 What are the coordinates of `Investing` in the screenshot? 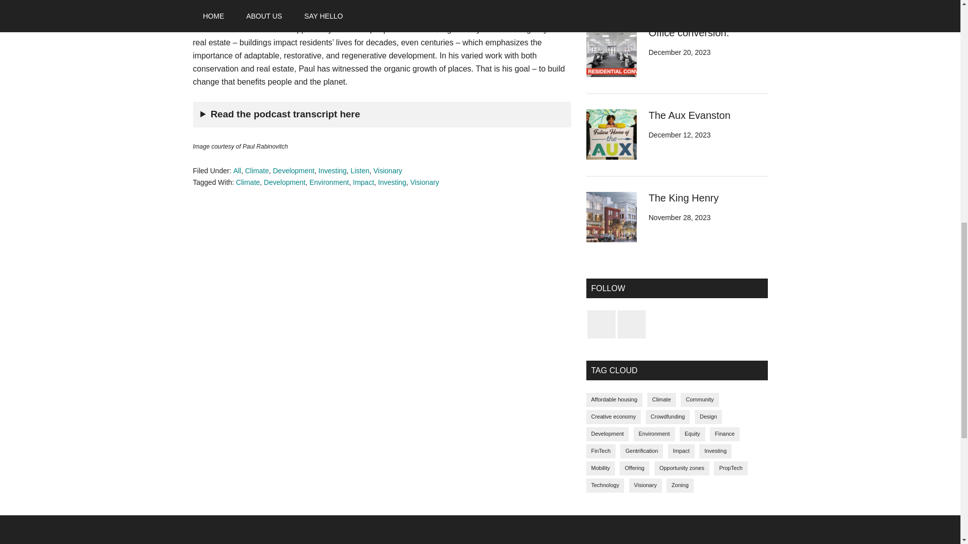 It's located at (392, 182).